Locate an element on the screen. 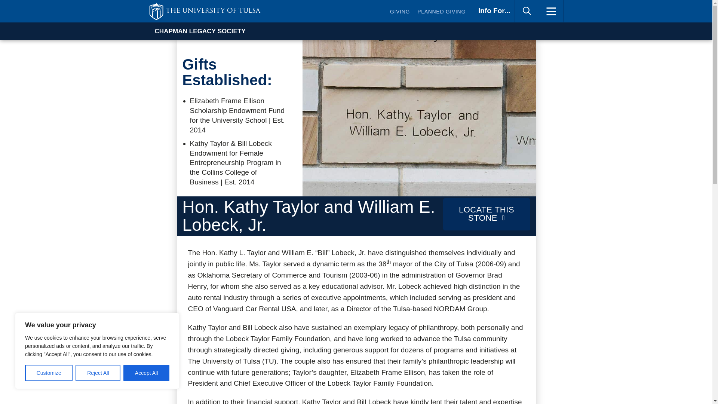  PLANNED GIVING is located at coordinates (494, 11).